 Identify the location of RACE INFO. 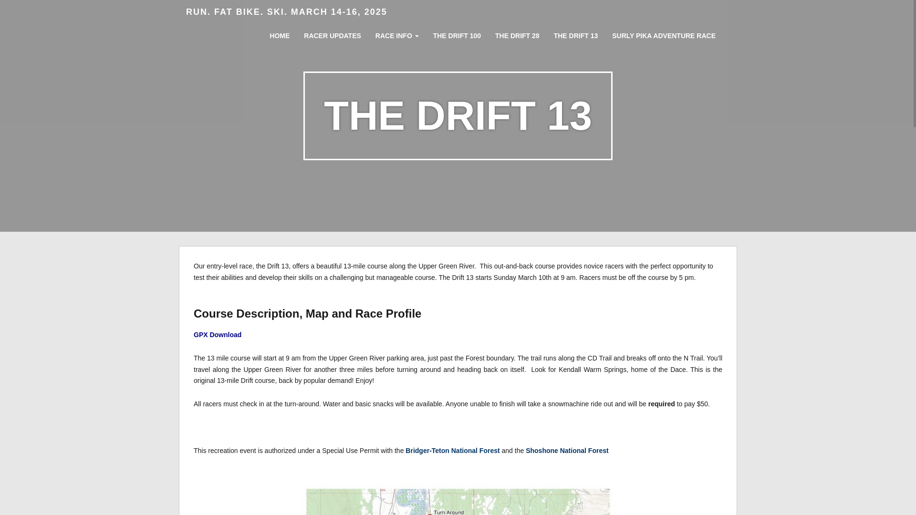
(397, 33).